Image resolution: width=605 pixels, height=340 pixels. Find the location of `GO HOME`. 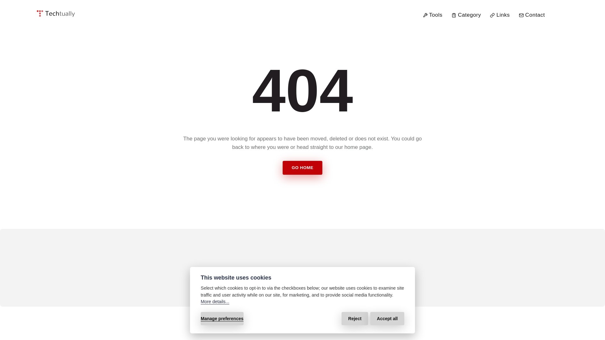

GO HOME is located at coordinates (302, 167).